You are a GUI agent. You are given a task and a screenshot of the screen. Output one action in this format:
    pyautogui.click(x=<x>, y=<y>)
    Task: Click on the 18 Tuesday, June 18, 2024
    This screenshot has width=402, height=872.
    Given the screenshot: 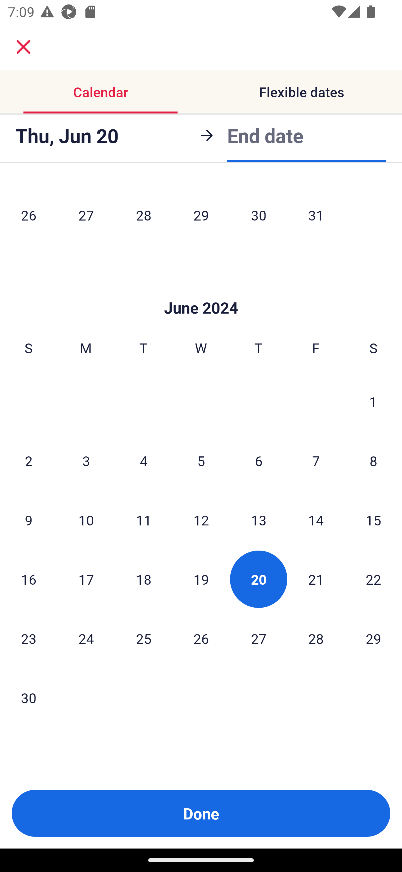 What is the action you would take?
    pyautogui.click(x=143, y=579)
    